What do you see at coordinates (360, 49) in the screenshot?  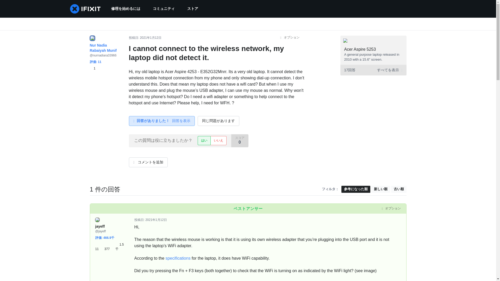 I see `Acer Aspire 5253` at bounding box center [360, 49].